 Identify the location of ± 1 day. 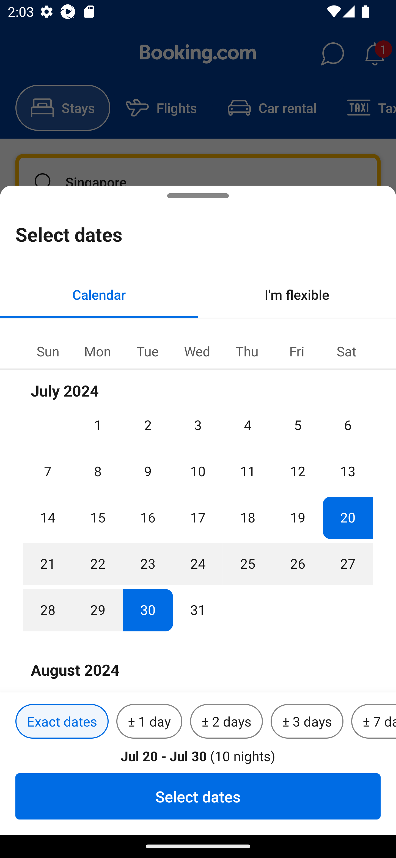
(149, 722).